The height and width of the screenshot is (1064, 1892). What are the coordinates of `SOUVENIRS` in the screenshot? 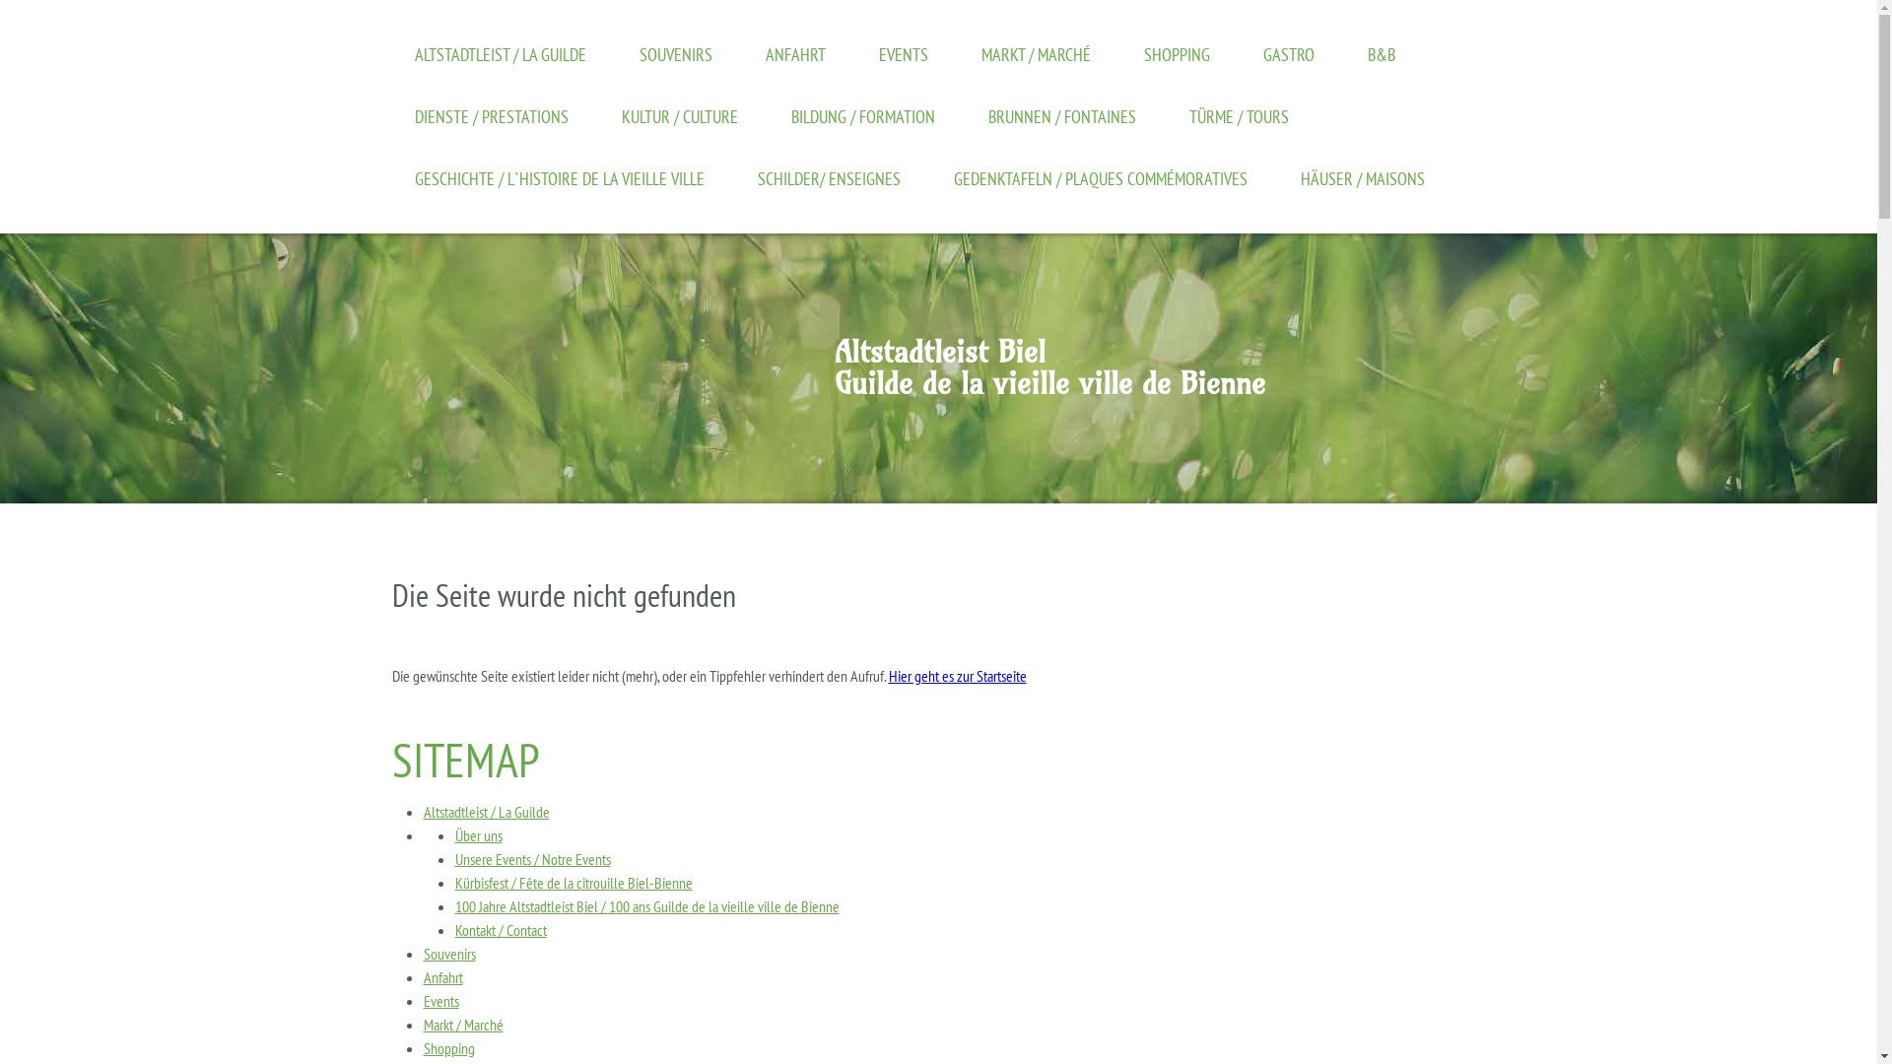 It's located at (675, 54).